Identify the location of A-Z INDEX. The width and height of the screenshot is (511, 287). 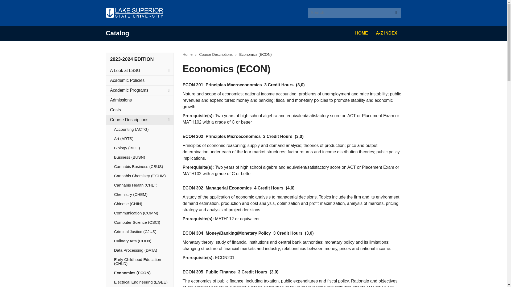
(386, 33).